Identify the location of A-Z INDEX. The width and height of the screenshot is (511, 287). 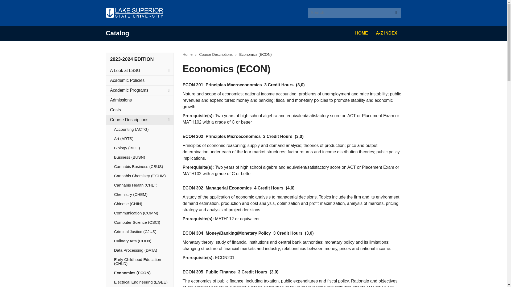
(386, 33).